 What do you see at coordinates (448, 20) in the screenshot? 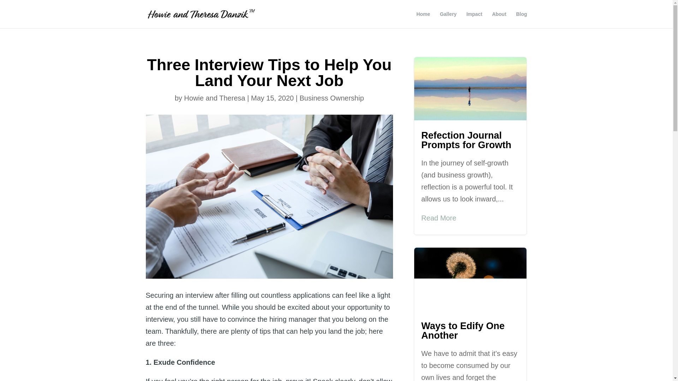
I see `Gallery` at bounding box center [448, 20].